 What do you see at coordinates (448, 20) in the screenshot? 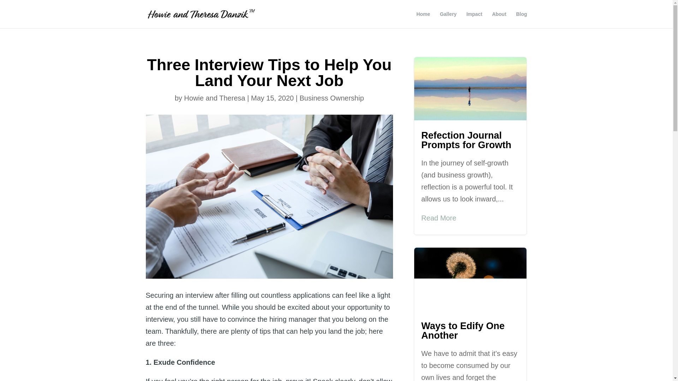
I see `Gallery` at bounding box center [448, 20].